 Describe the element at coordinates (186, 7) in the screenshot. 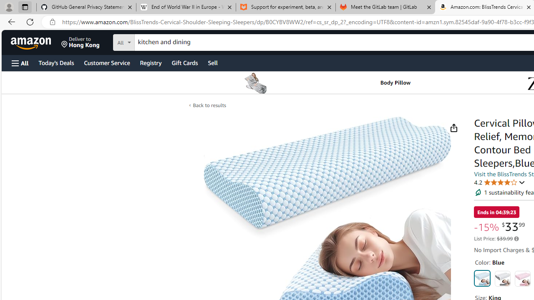

I see `End of World War II in Europe - Wikipedia` at that location.